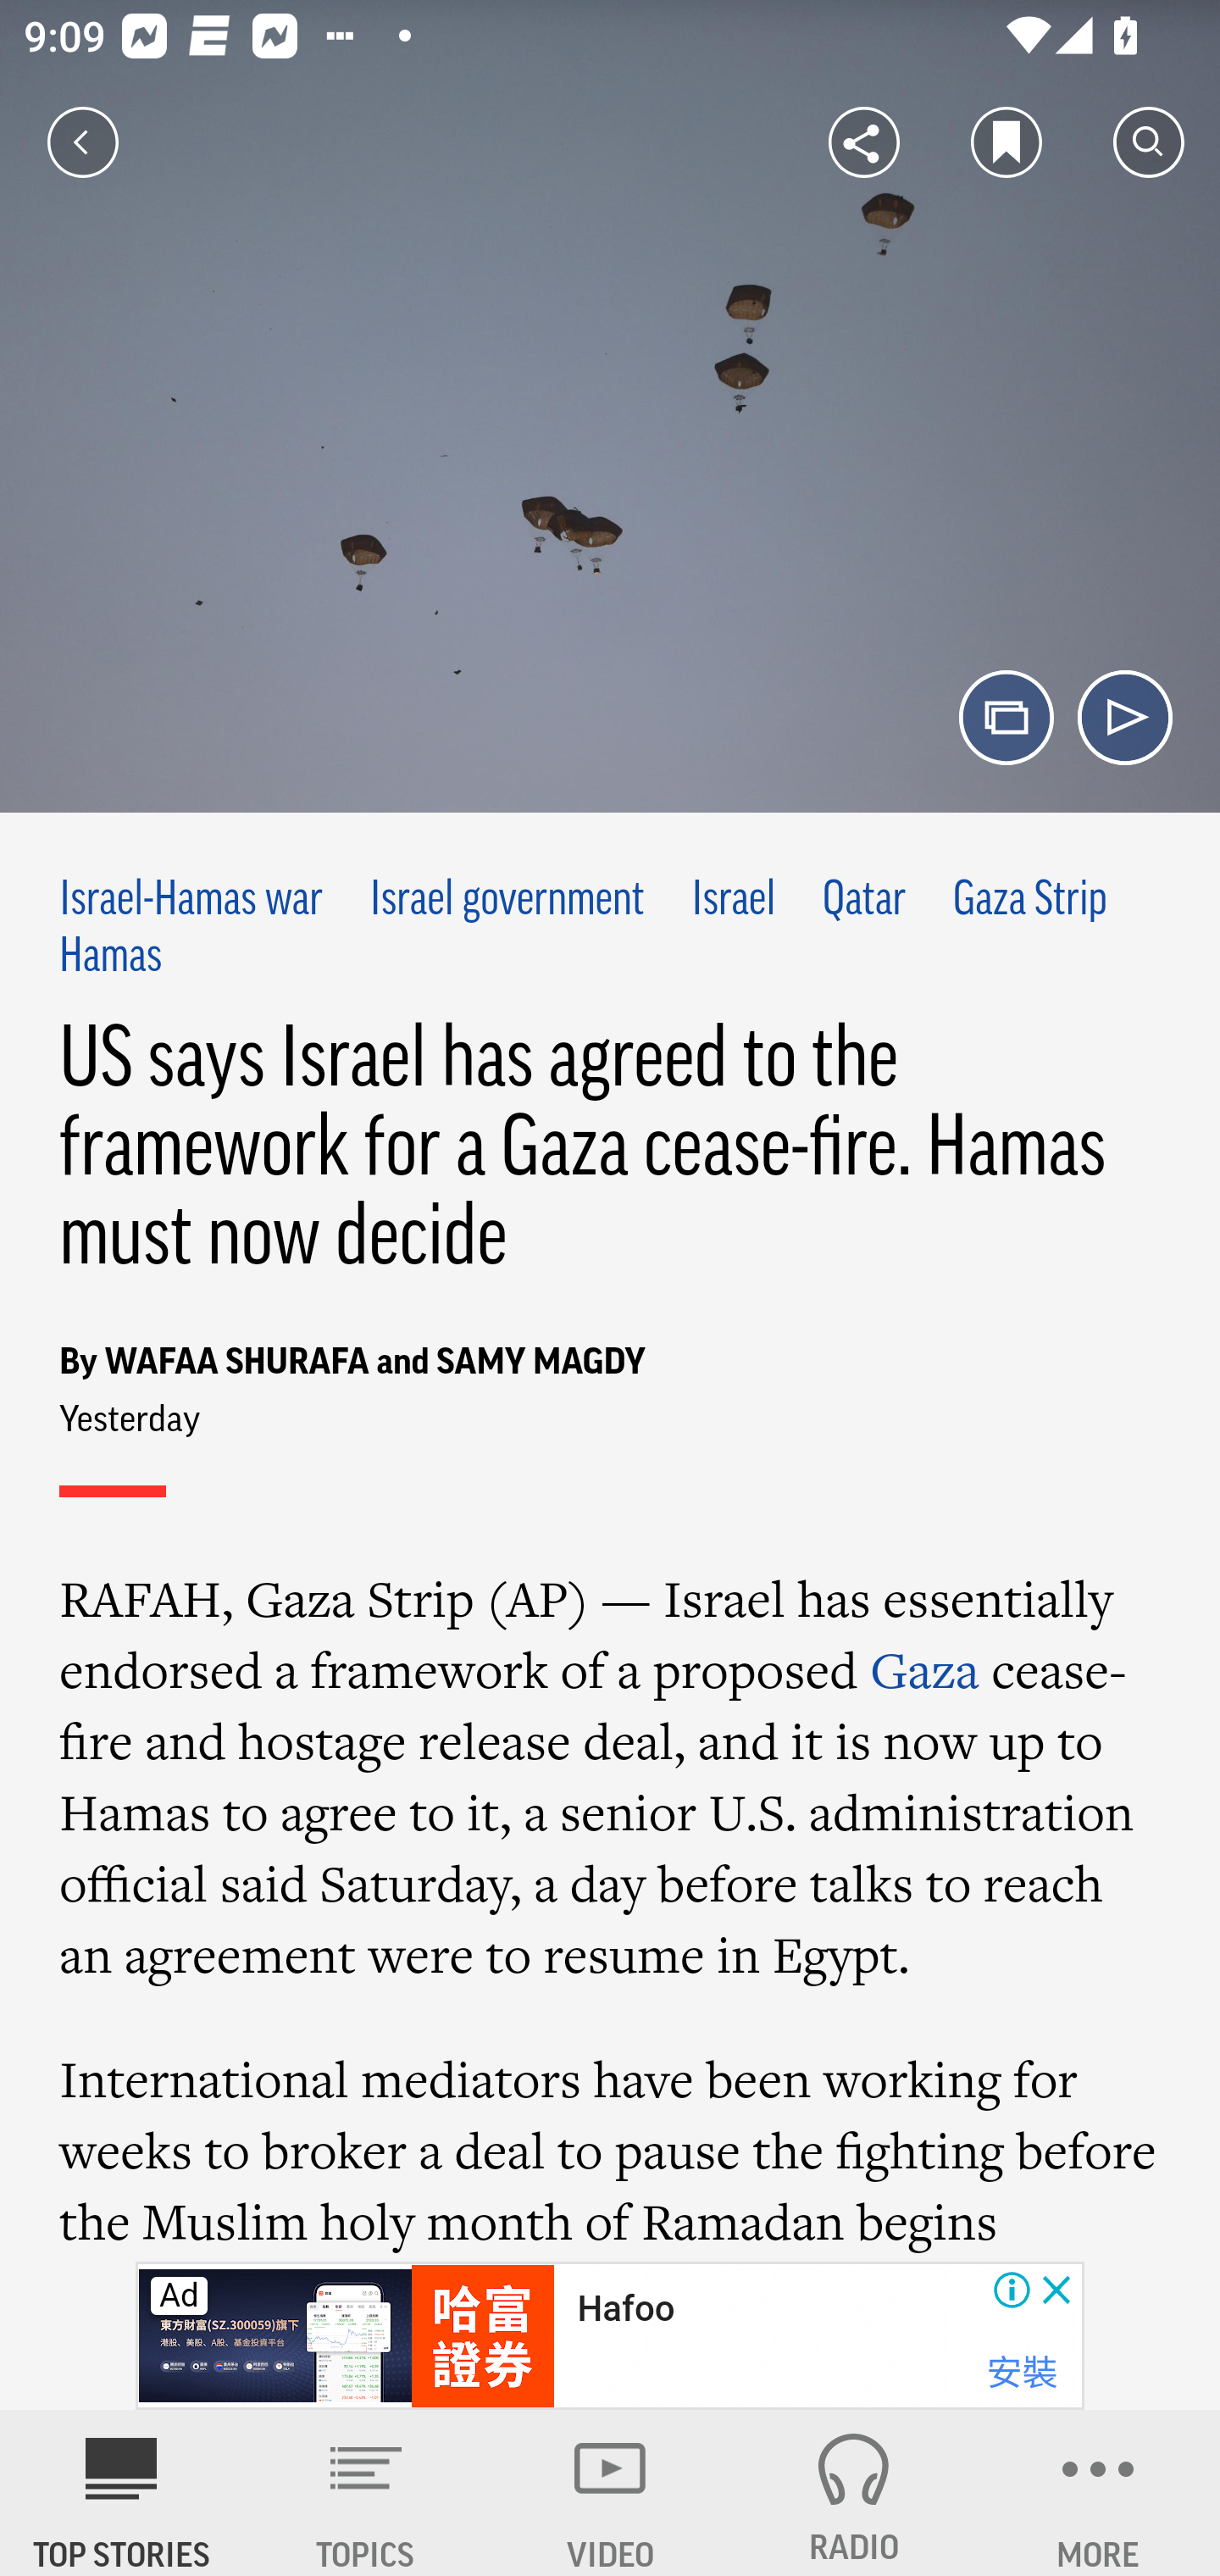 This screenshot has width=1220, height=2576. What do you see at coordinates (1030, 902) in the screenshot?
I see `Gaza Strip` at bounding box center [1030, 902].